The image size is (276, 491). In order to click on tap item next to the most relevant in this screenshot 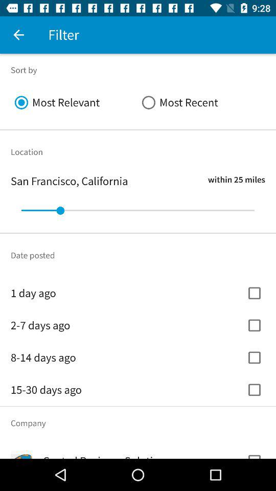, I will do `click(201, 102)`.